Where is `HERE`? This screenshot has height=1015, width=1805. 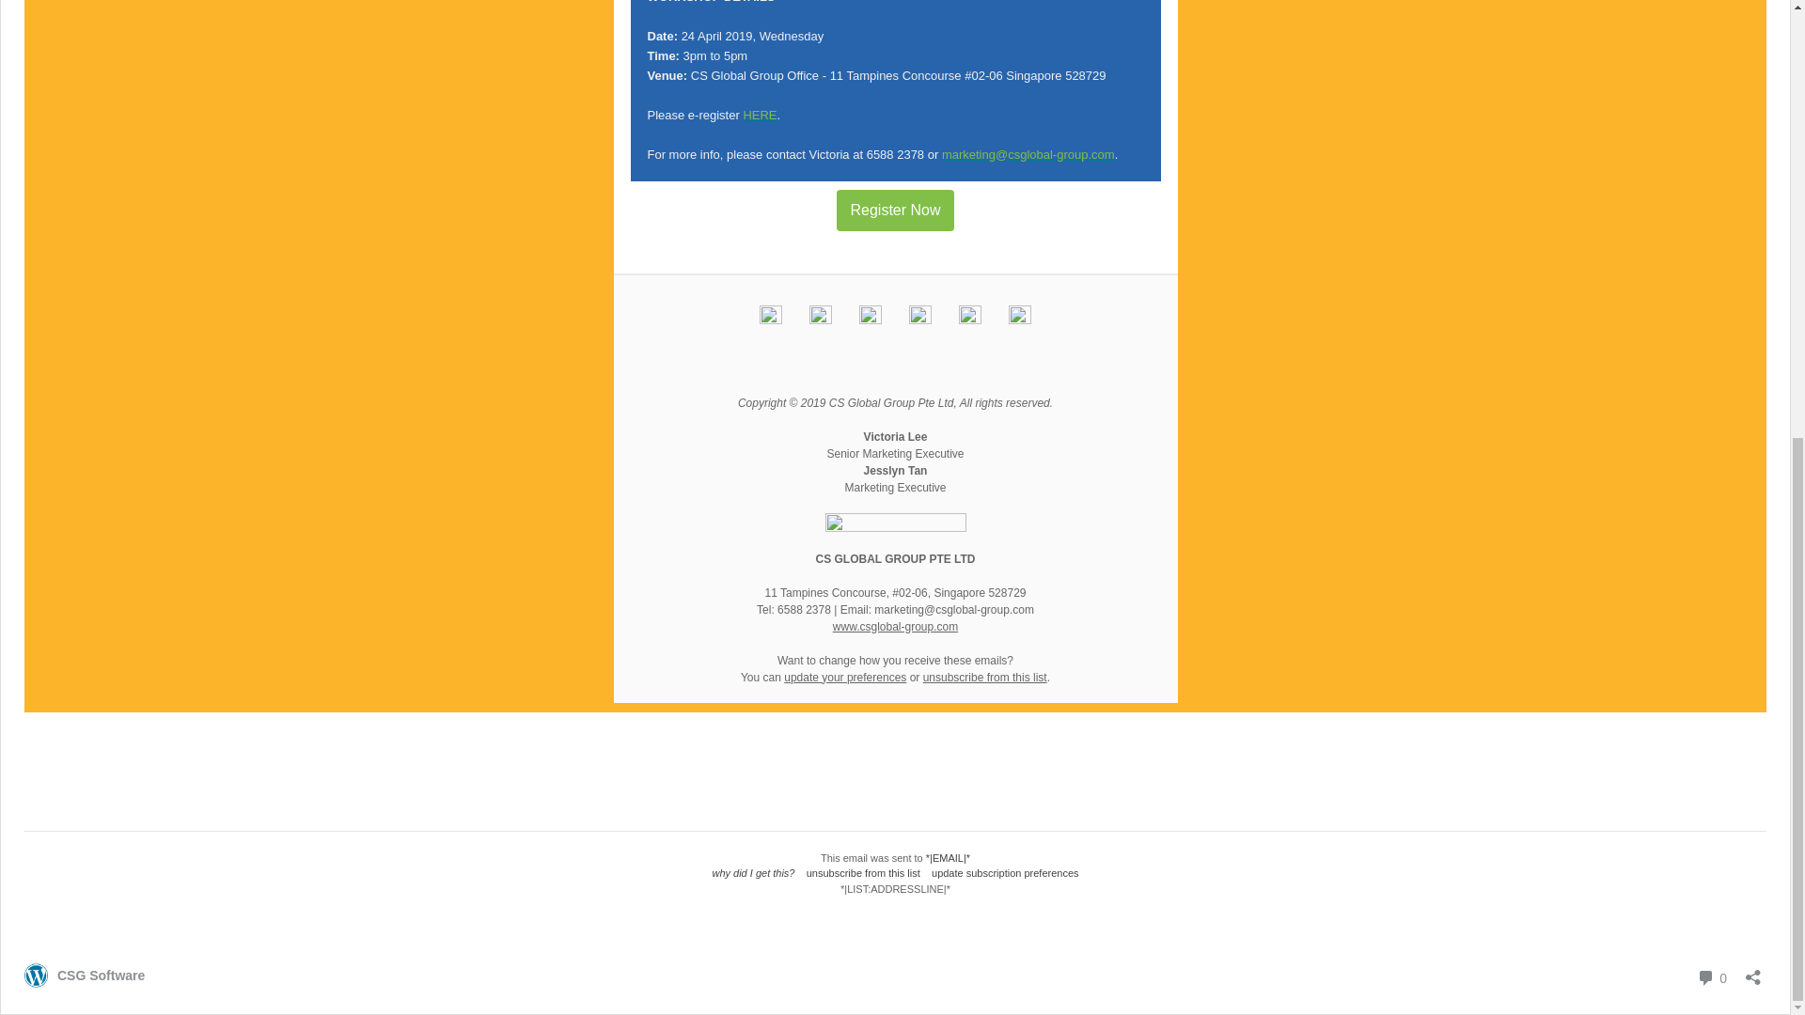 HERE is located at coordinates (759, 115).